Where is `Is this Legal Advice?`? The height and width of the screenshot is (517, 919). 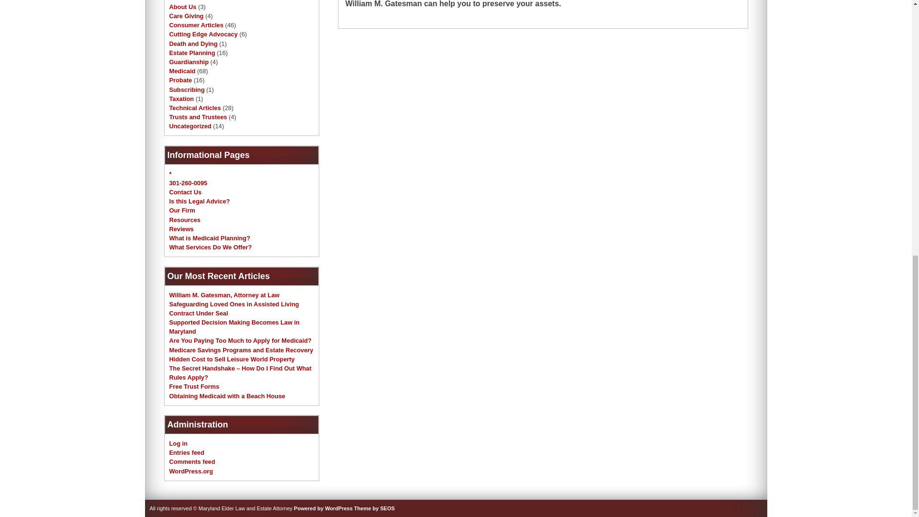 Is this Legal Advice? is located at coordinates (200, 201).